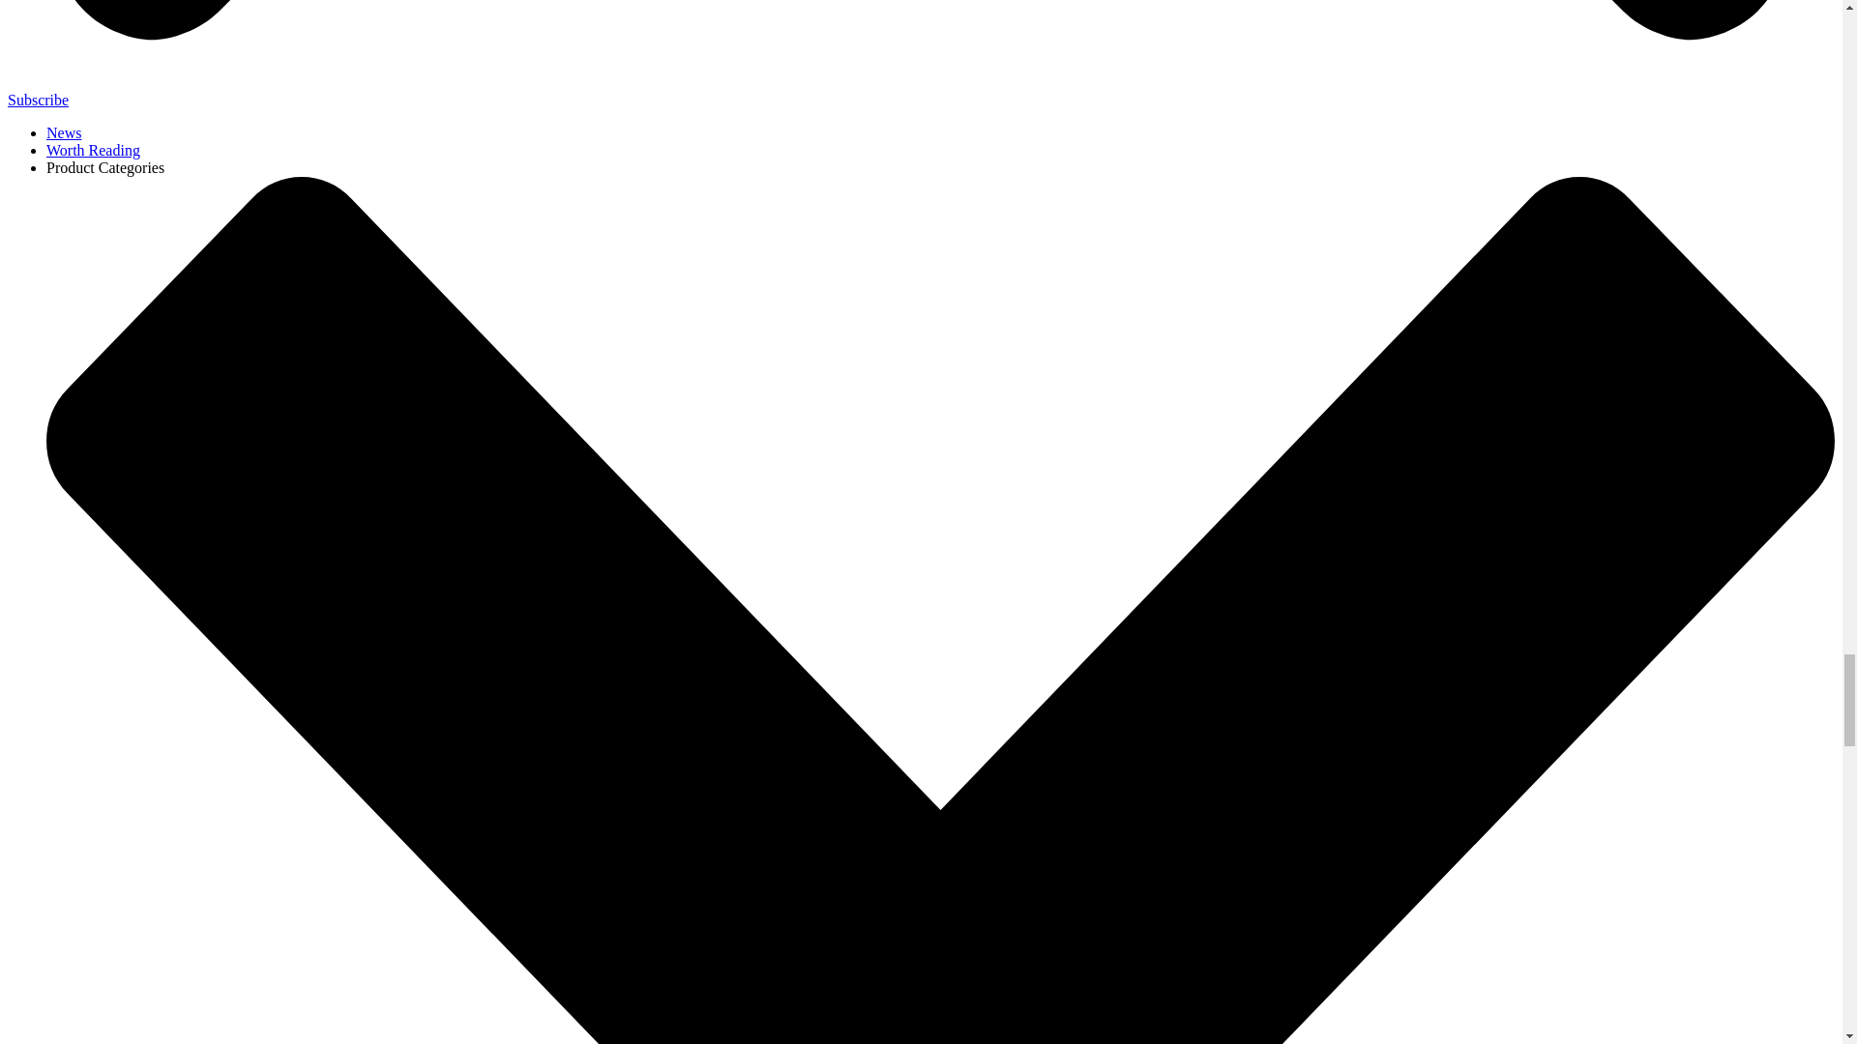  Describe the element at coordinates (38, 101) in the screenshot. I see `Subscribe` at that location.